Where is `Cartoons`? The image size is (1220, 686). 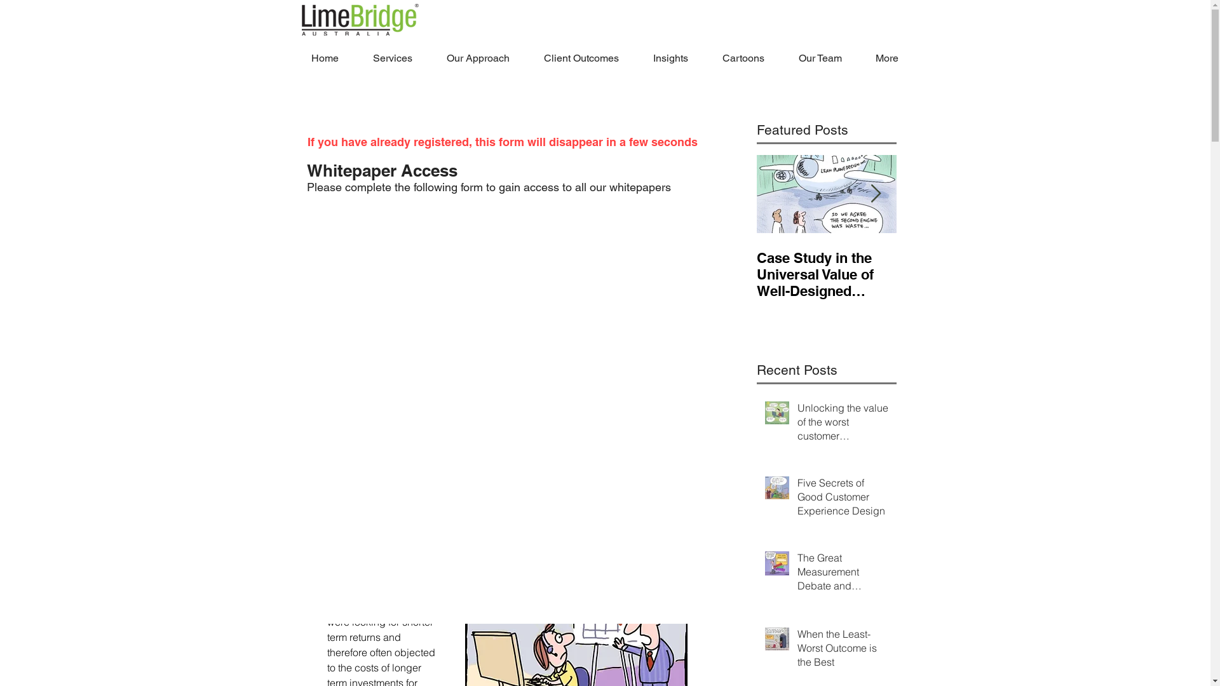 Cartoons is located at coordinates (743, 58).